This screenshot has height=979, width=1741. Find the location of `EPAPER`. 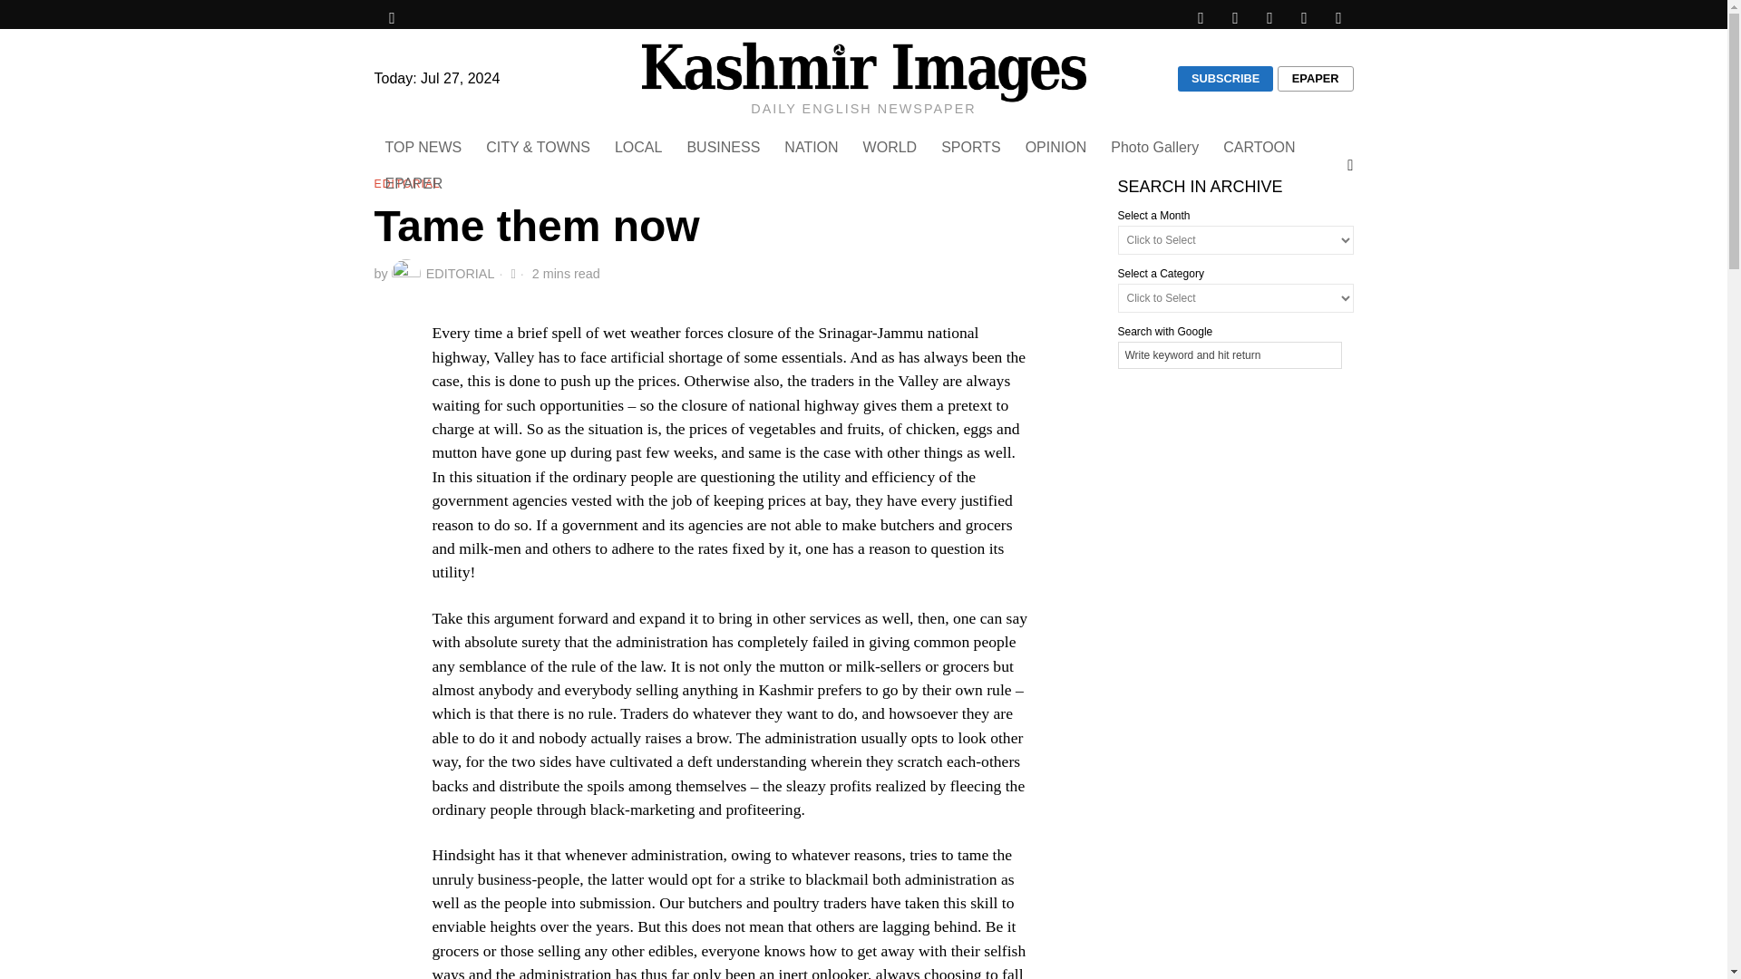

EPAPER is located at coordinates (1316, 79).